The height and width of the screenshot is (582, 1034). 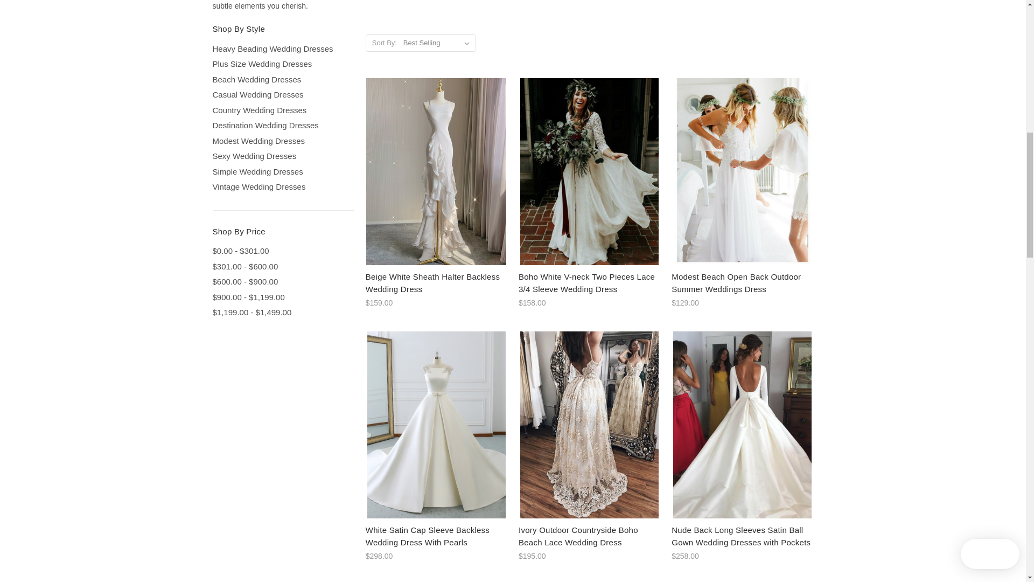 What do you see at coordinates (282, 64) in the screenshot?
I see `Plus Size Wedding Dresses` at bounding box center [282, 64].